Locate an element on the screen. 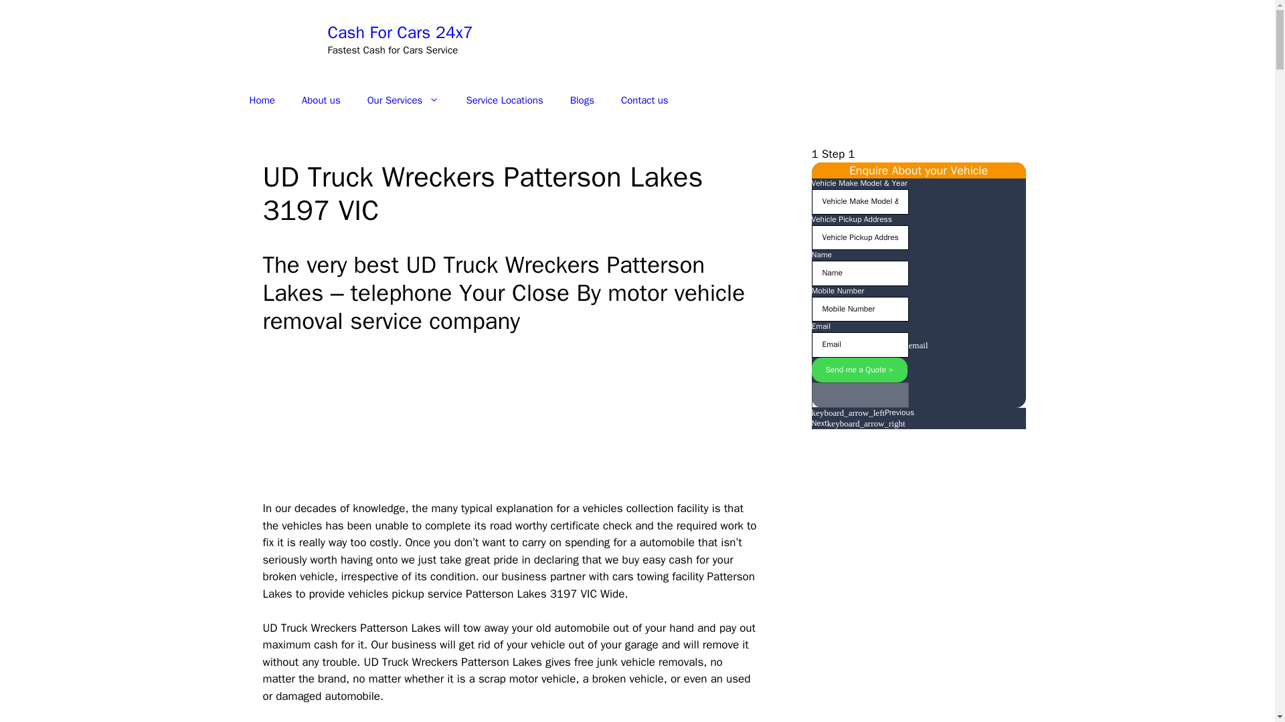 The image size is (1285, 722). Cash For Cars 24x7 is located at coordinates (400, 32).